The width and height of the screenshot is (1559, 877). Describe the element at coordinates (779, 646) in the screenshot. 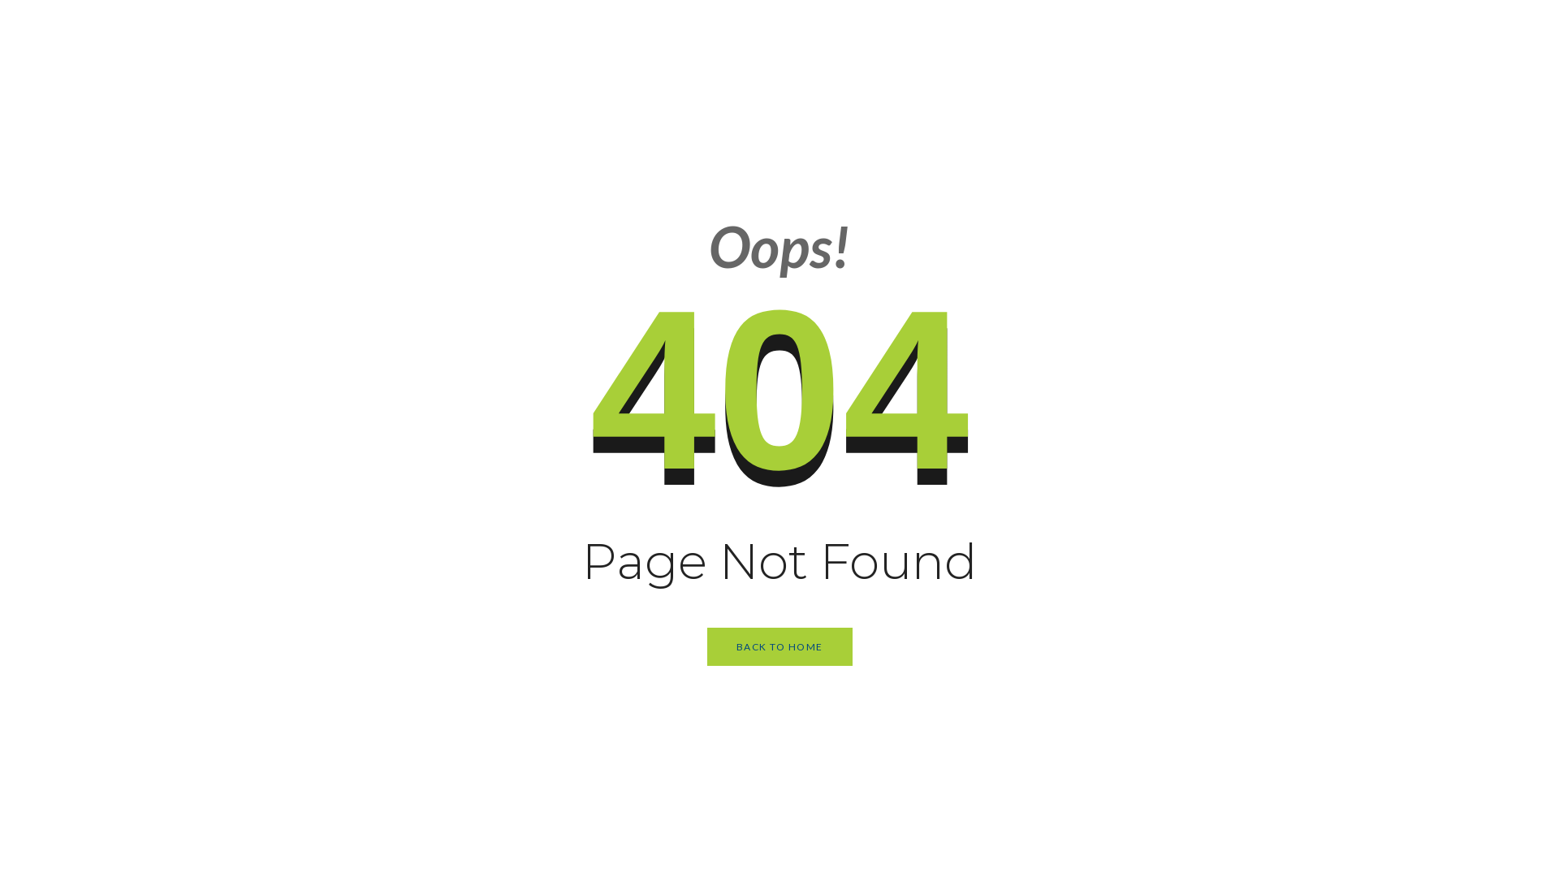

I see `BACK TO HOME` at that location.